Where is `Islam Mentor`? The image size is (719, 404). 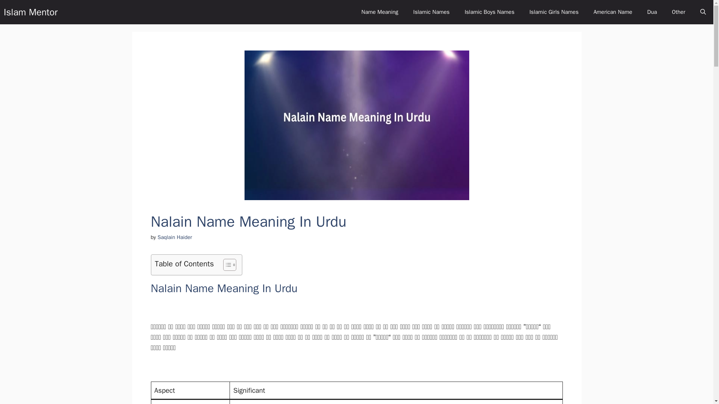
Islam Mentor is located at coordinates (30, 12).